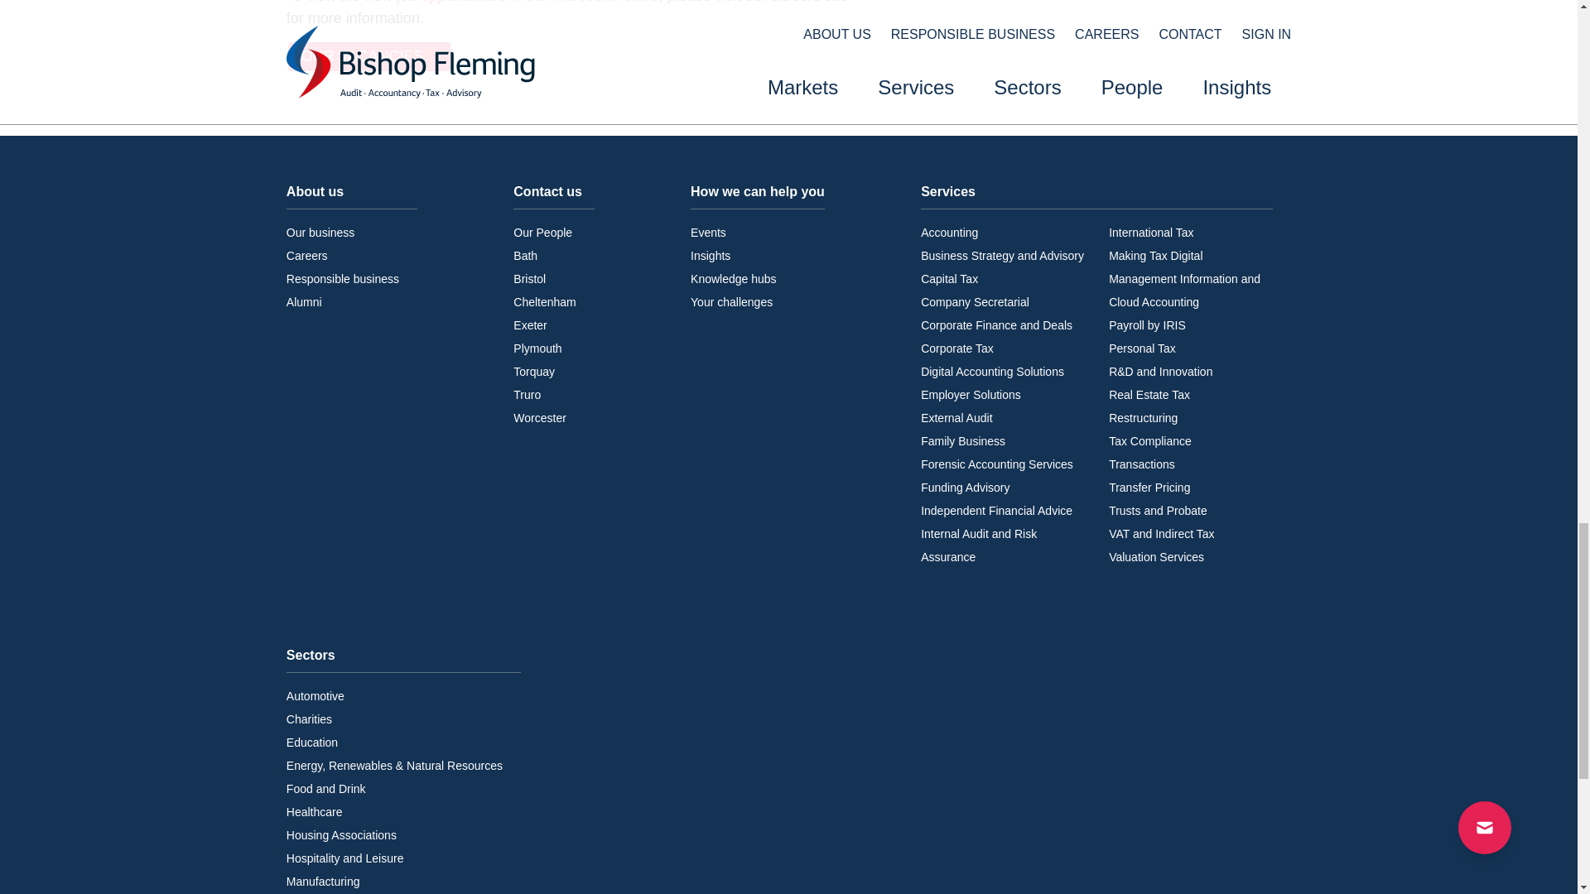  What do you see at coordinates (341, 835) in the screenshot?
I see `Housing Associations` at bounding box center [341, 835].